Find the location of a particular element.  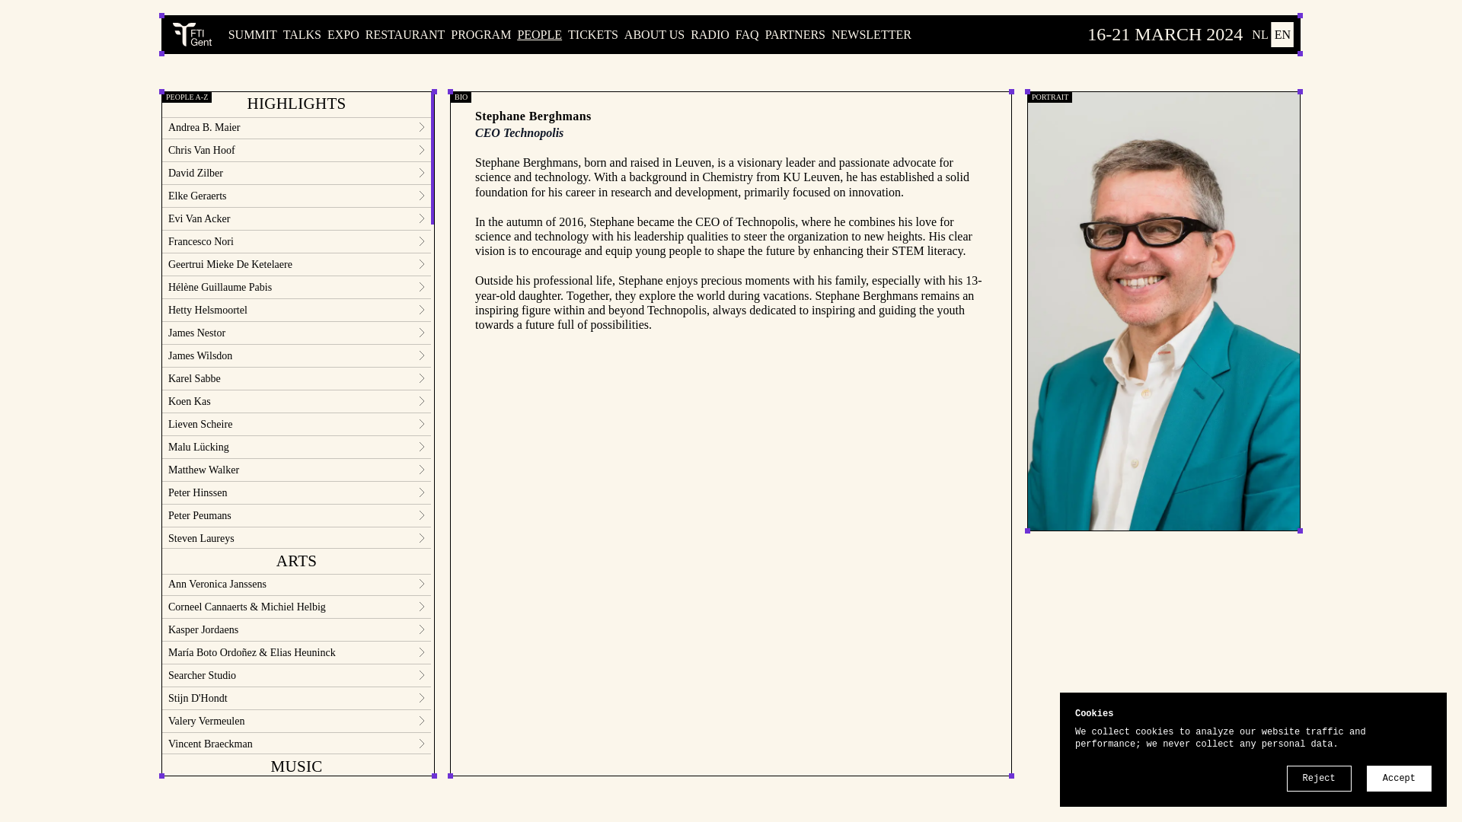

FAQ is located at coordinates (746, 34).